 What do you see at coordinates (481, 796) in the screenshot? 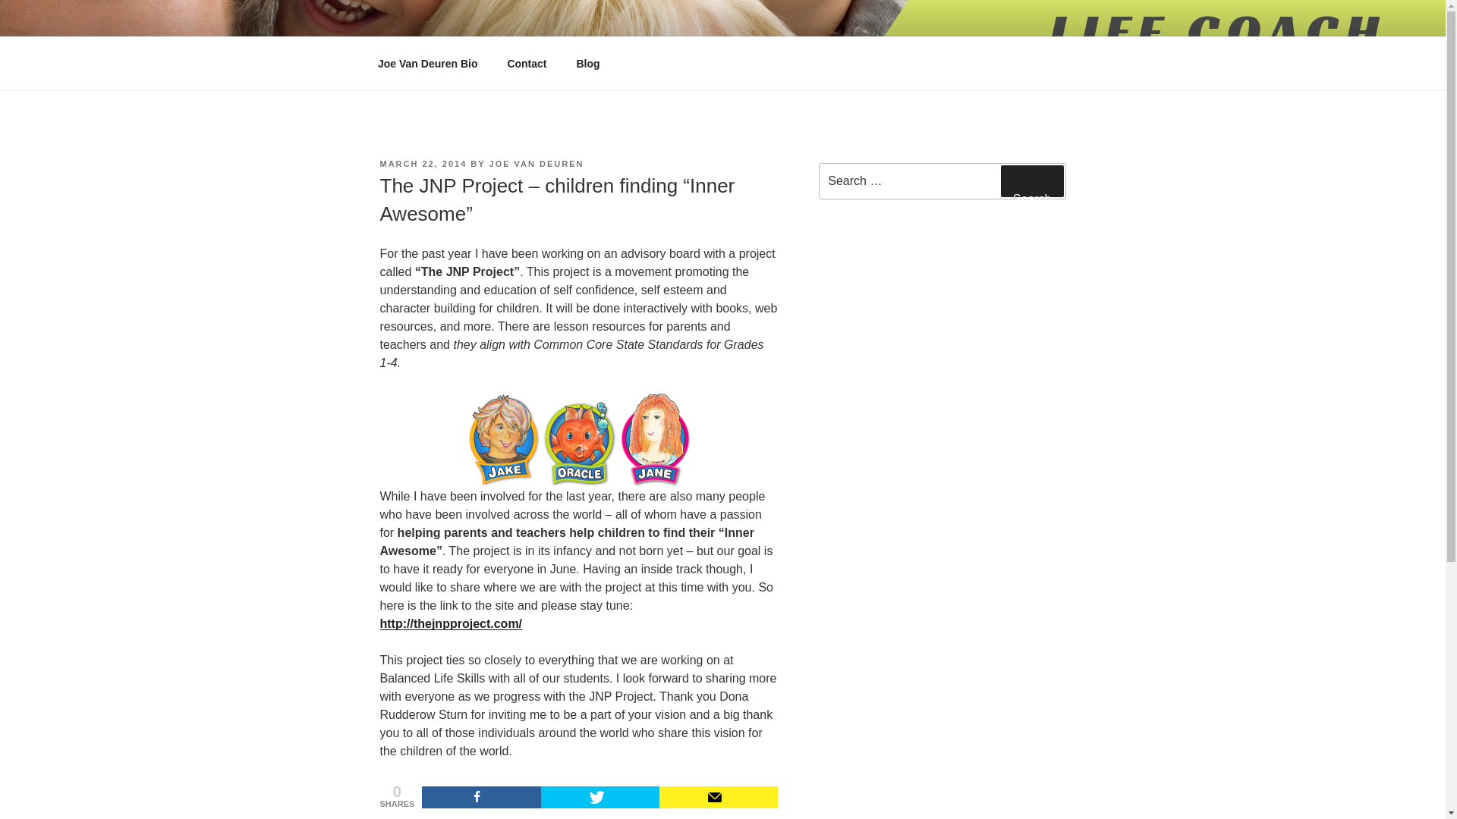
I see `Share` at bounding box center [481, 796].